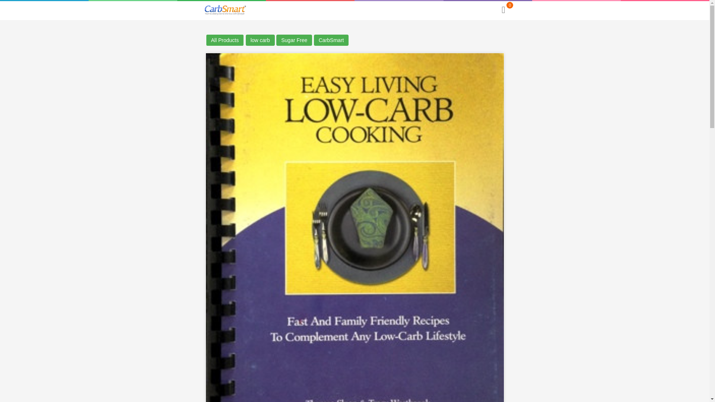  I want to click on CarbSmart, so click(331, 40).